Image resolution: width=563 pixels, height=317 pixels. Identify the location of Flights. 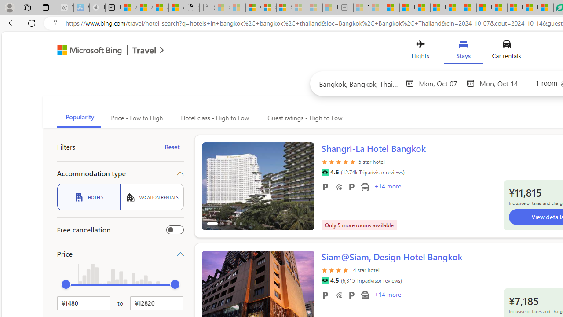
(420, 51).